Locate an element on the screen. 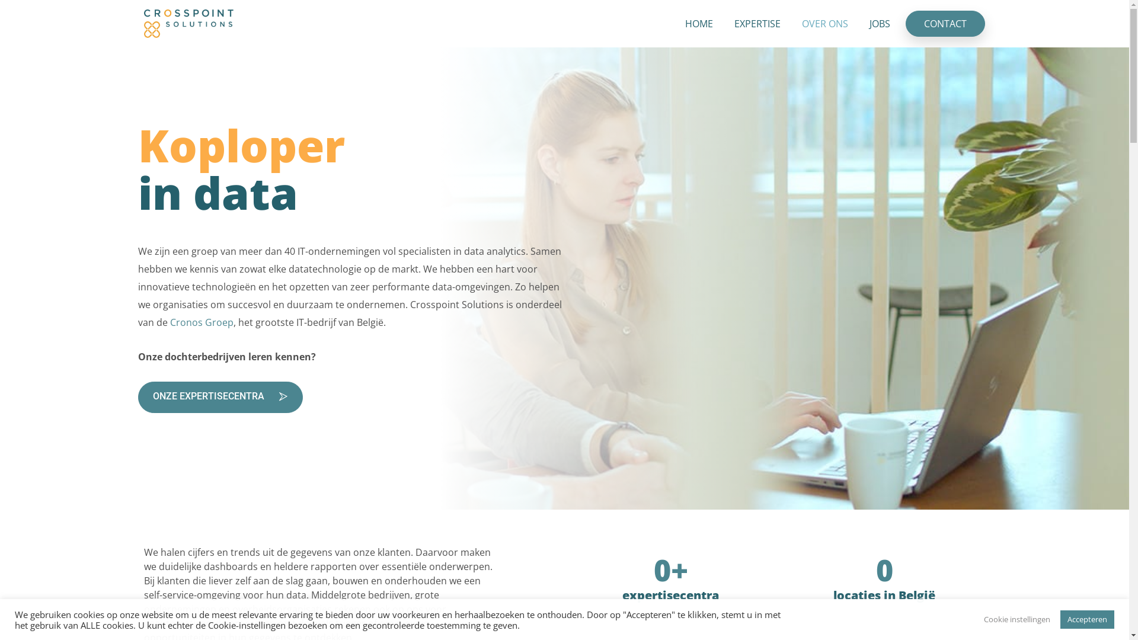 This screenshot has width=1138, height=640. Cronos Groep is located at coordinates (202, 322).